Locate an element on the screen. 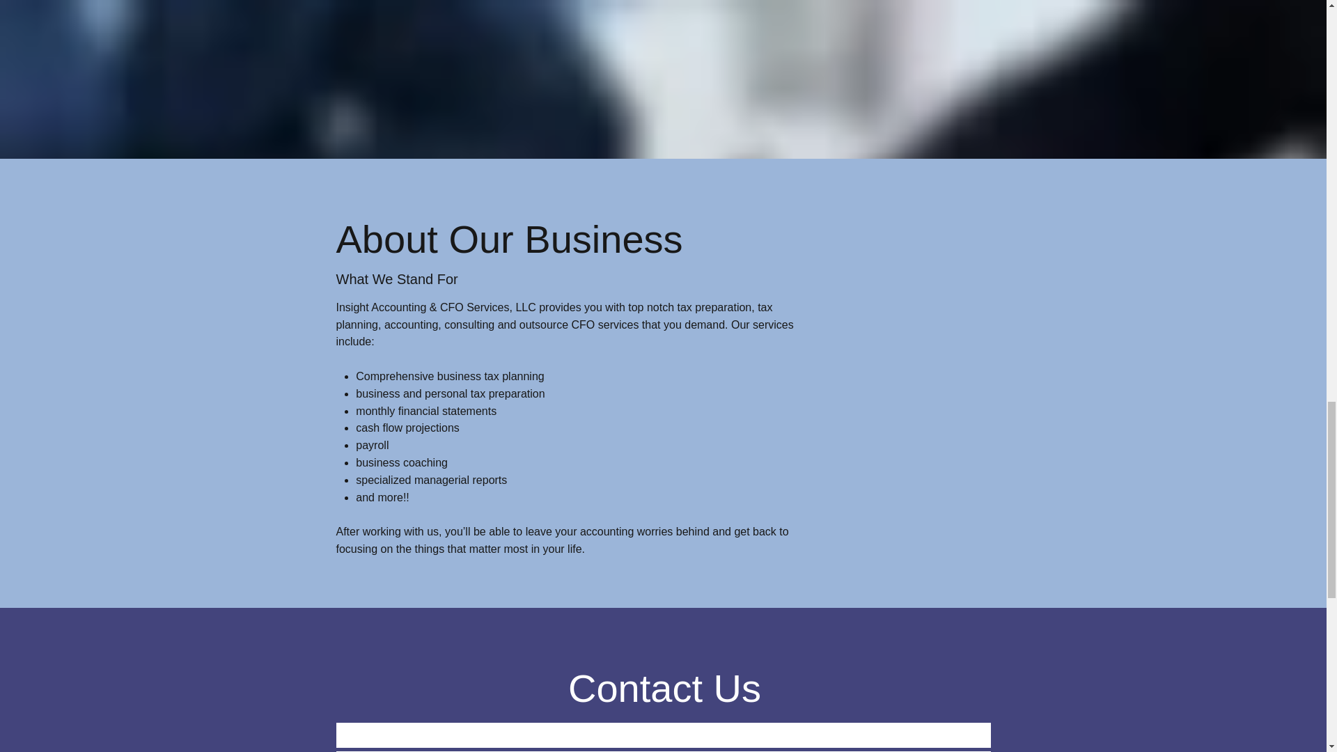 The image size is (1337, 752). About Our Business is located at coordinates (508, 239).